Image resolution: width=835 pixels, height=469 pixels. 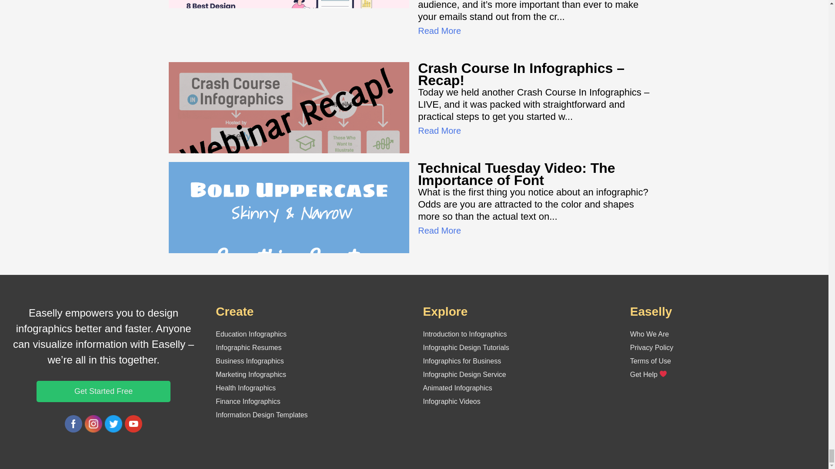 I want to click on Infographic Resumes, so click(x=248, y=347).